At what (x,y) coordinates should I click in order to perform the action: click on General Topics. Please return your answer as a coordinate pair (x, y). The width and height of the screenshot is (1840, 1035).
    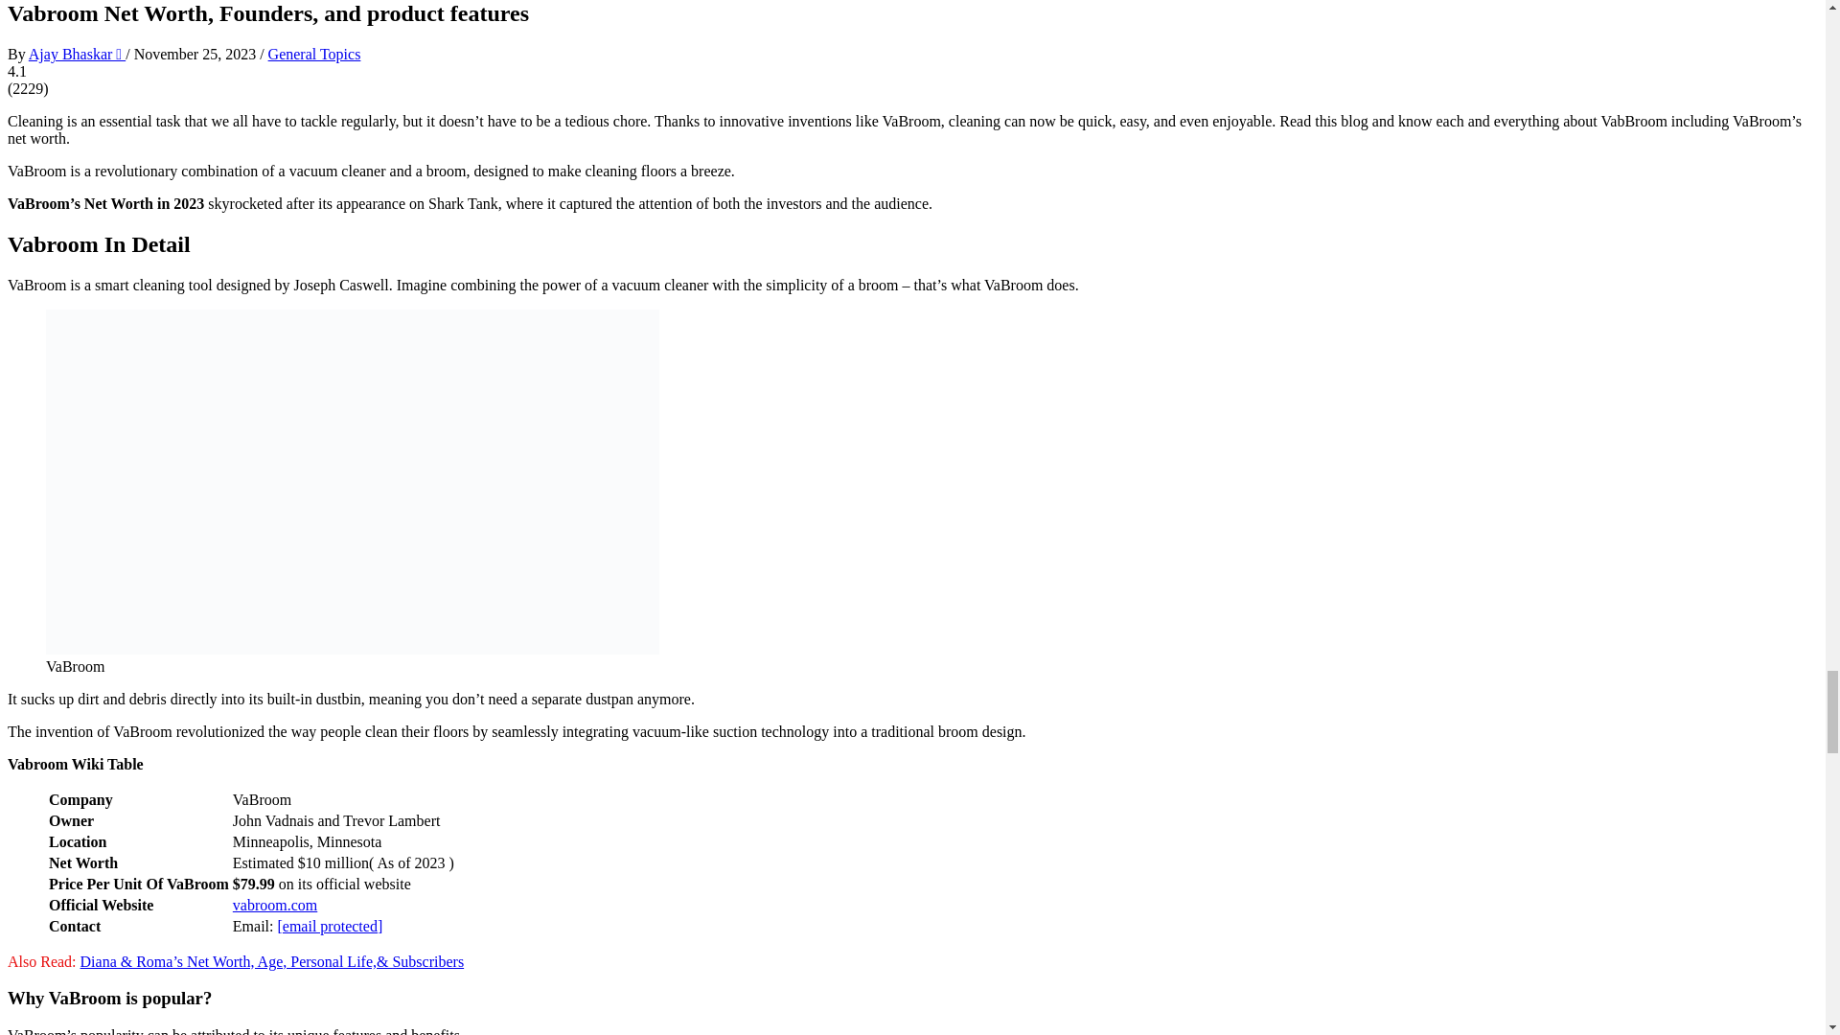
    Looking at the image, I should click on (314, 54).